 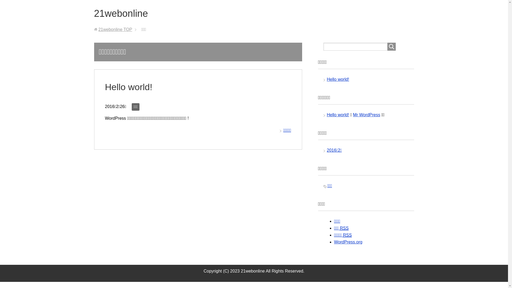 What do you see at coordinates (367, 115) in the screenshot?
I see `Mr WordPress` at bounding box center [367, 115].